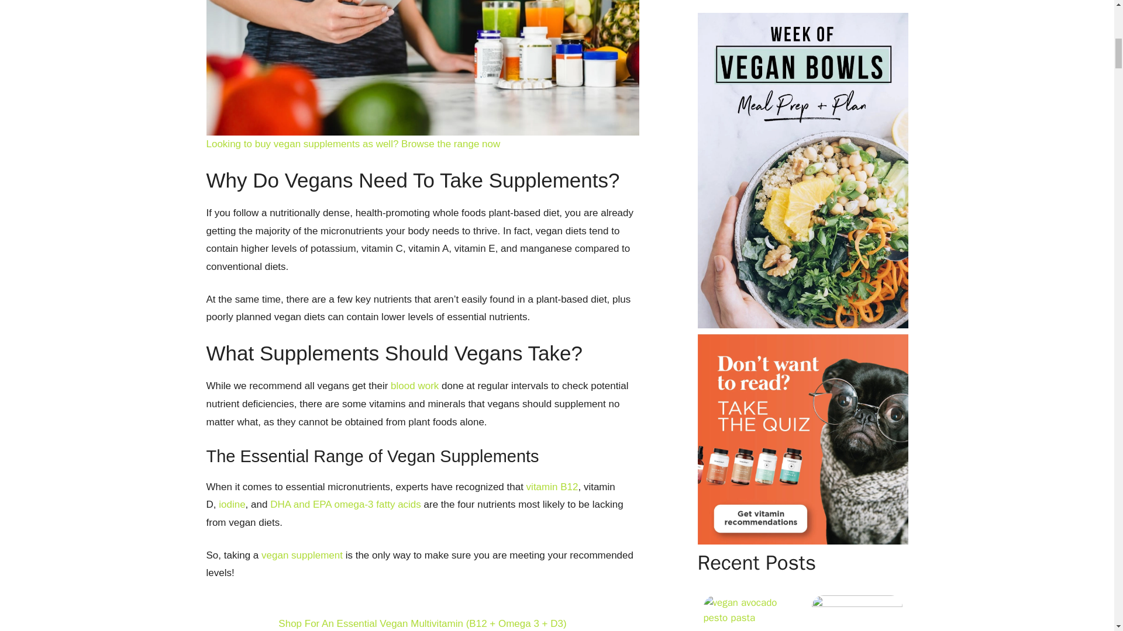 This screenshot has height=631, width=1123. Describe the element at coordinates (415, 386) in the screenshot. I see `blood work` at that location.